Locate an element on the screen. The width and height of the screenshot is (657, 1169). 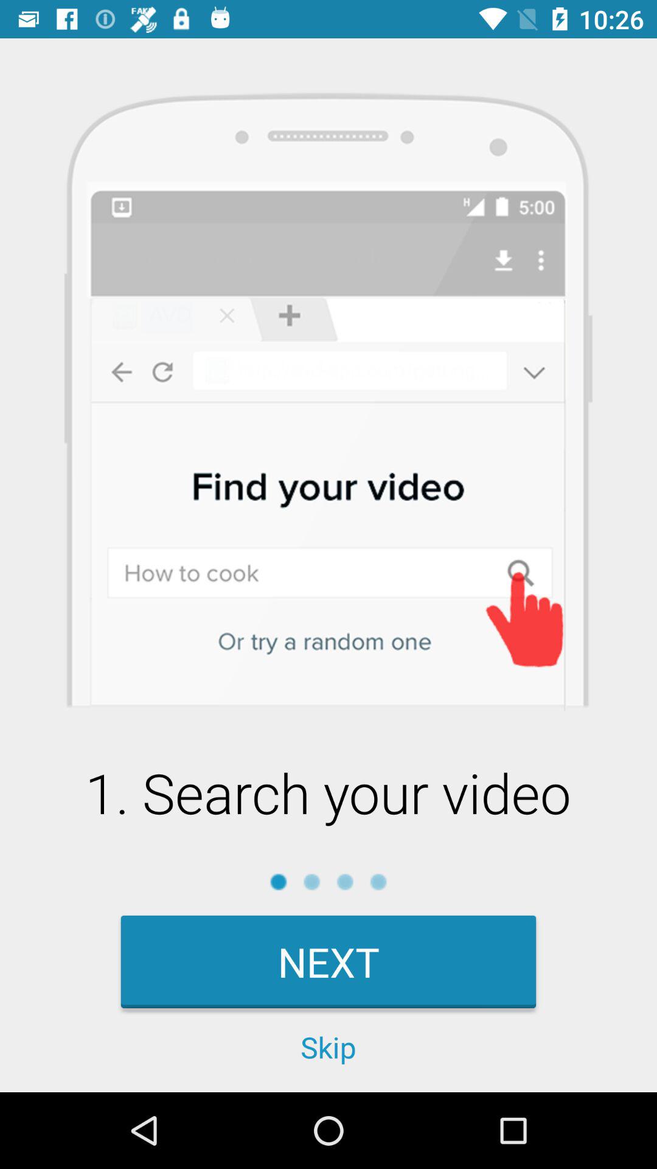
select the next is located at coordinates (328, 962).